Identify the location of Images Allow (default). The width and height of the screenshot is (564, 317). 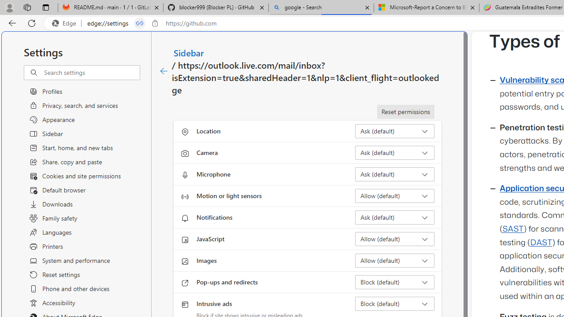
(395, 261).